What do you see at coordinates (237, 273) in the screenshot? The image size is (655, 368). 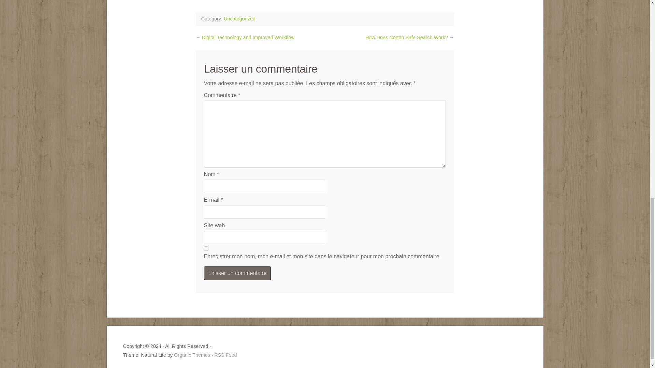 I see `Laisser un commentaire` at bounding box center [237, 273].